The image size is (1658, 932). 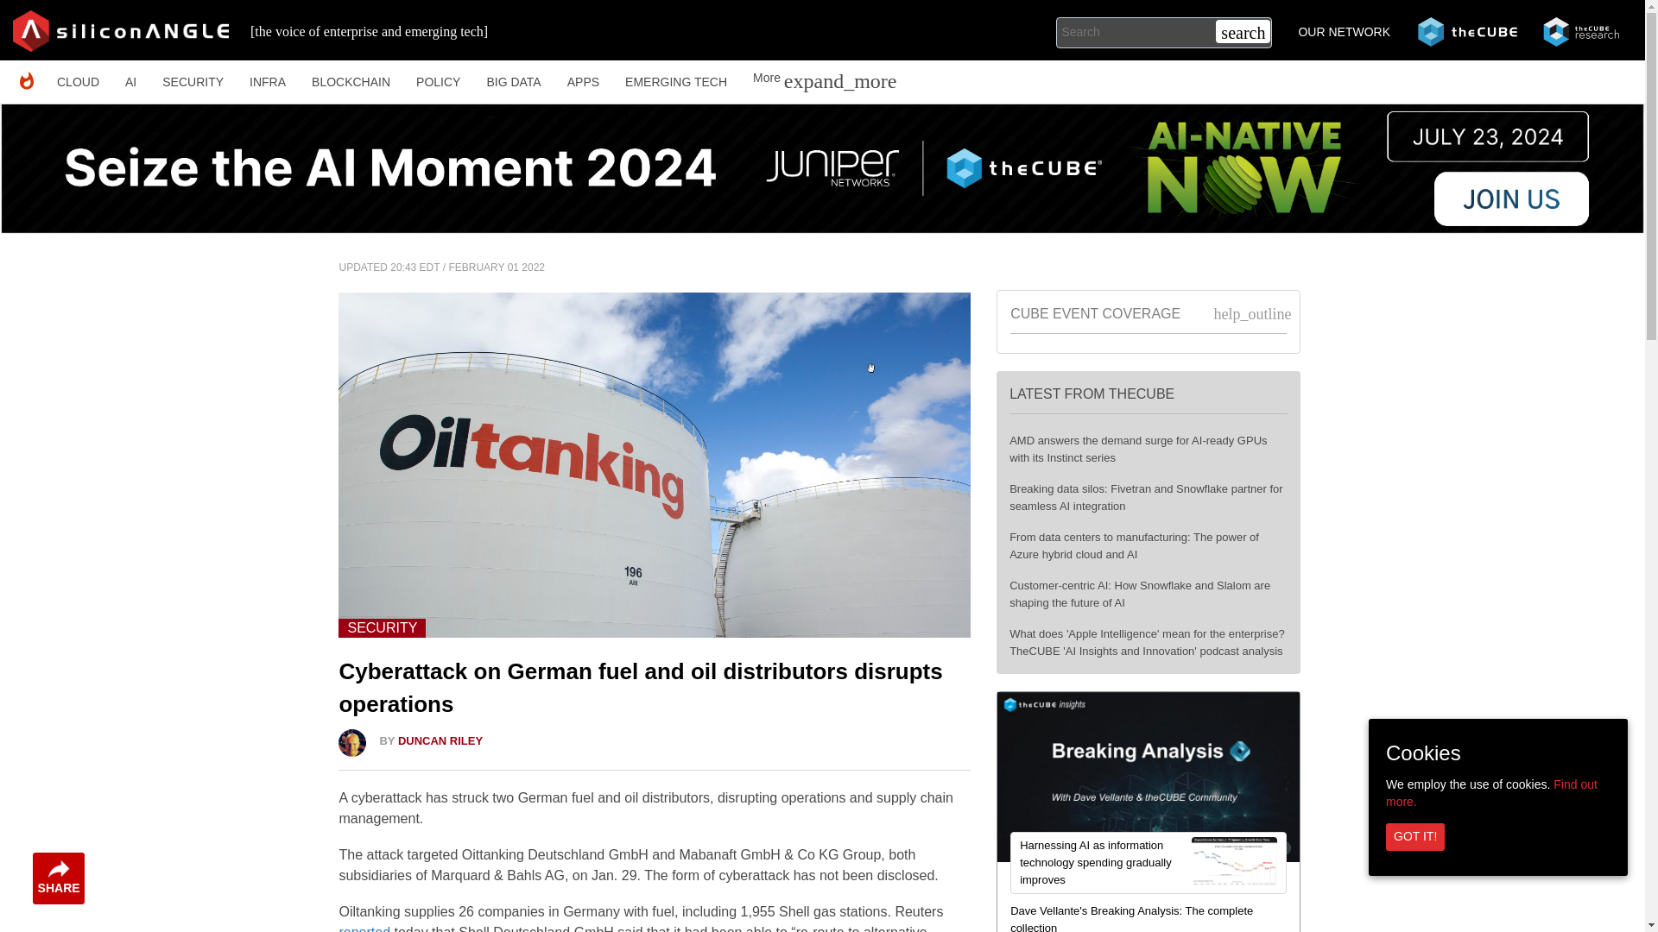 I want to click on APPS, so click(x=582, y=81).